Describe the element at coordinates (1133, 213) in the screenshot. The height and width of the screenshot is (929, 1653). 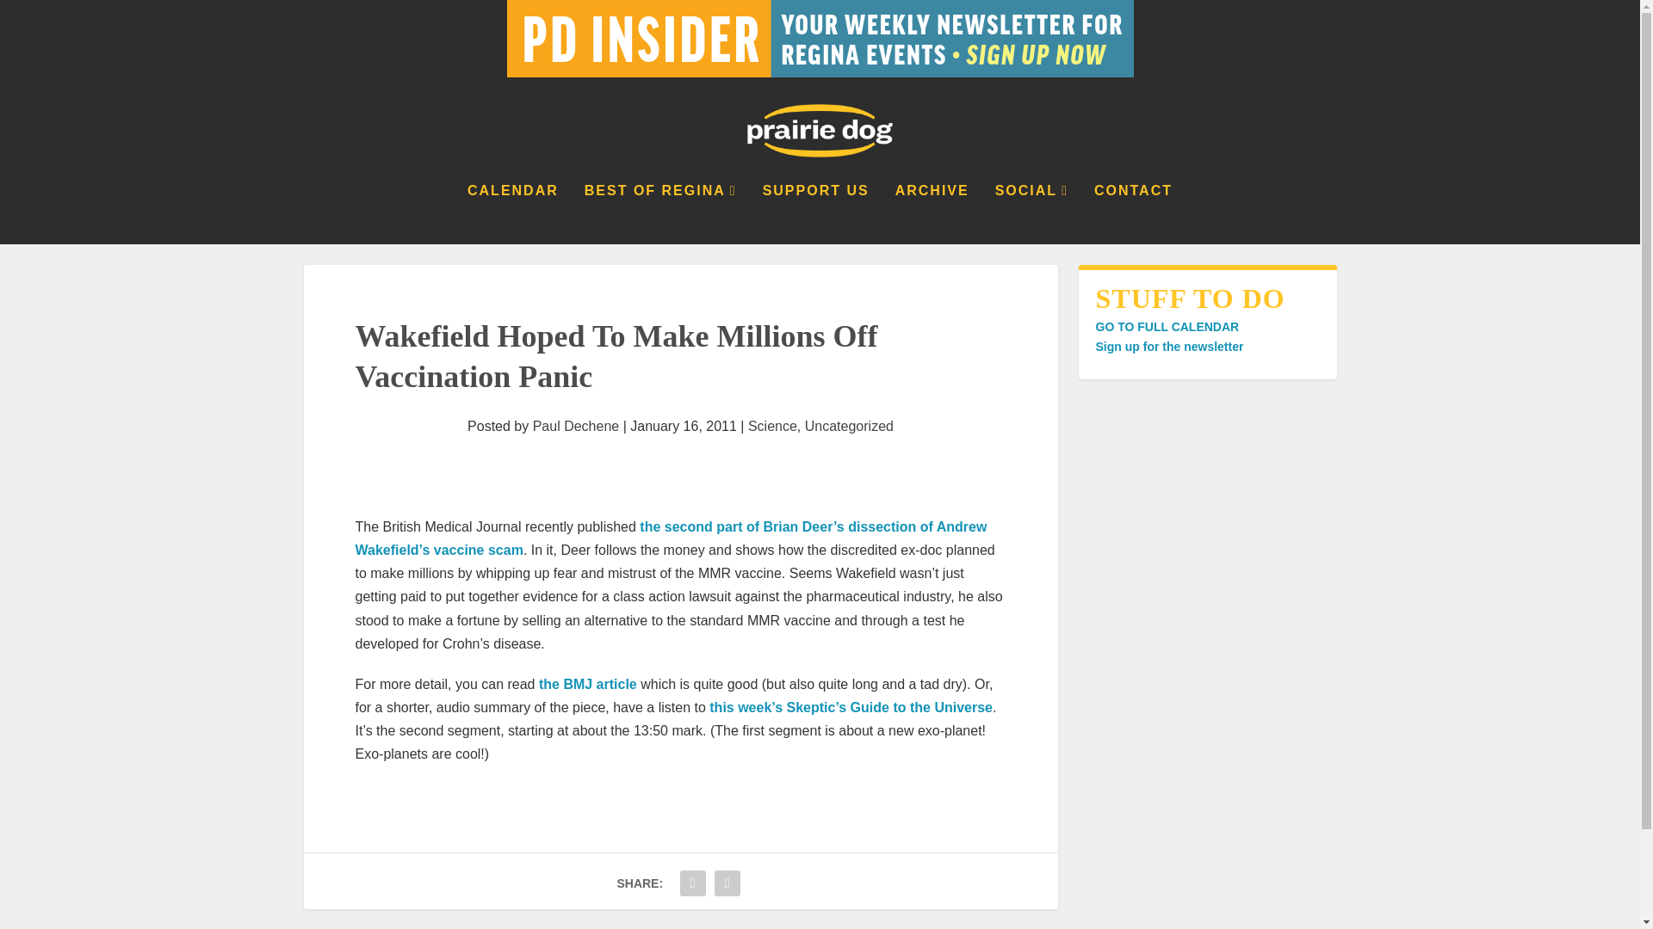
I see `CONTACT` at that location.